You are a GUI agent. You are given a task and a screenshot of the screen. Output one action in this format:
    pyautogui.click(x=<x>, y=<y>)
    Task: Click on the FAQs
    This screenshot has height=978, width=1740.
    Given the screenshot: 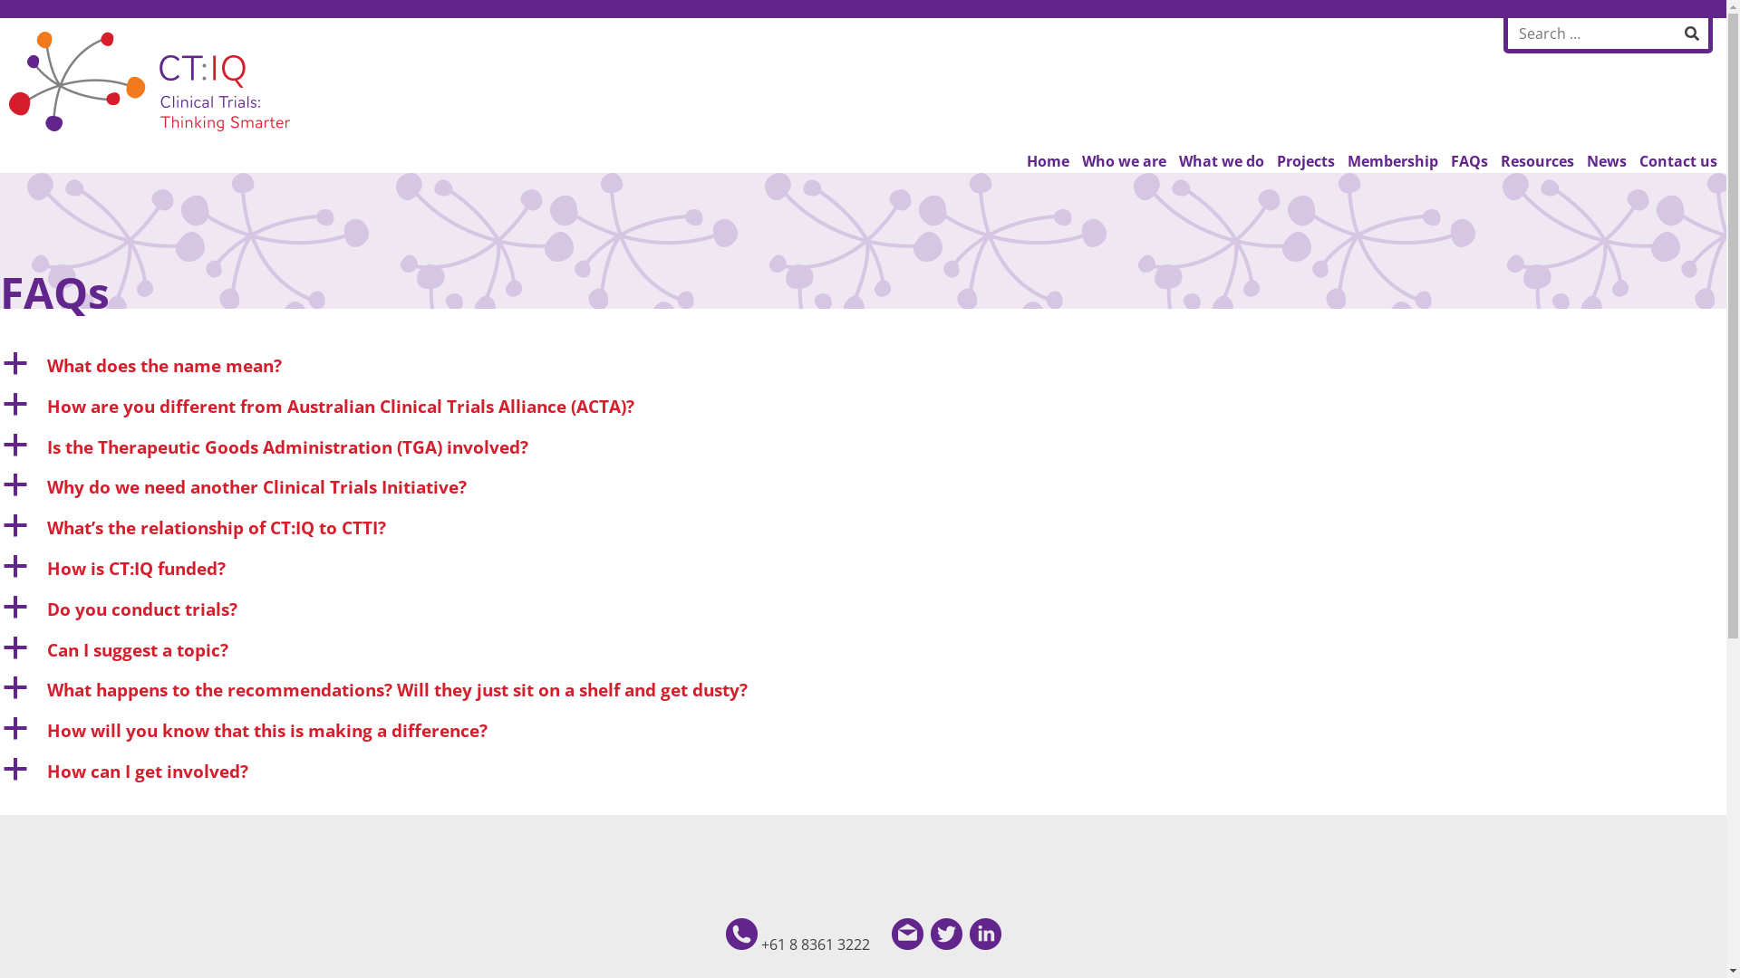 What is the action you would take?
    pyautogui.click(x=1470, y=161)
    